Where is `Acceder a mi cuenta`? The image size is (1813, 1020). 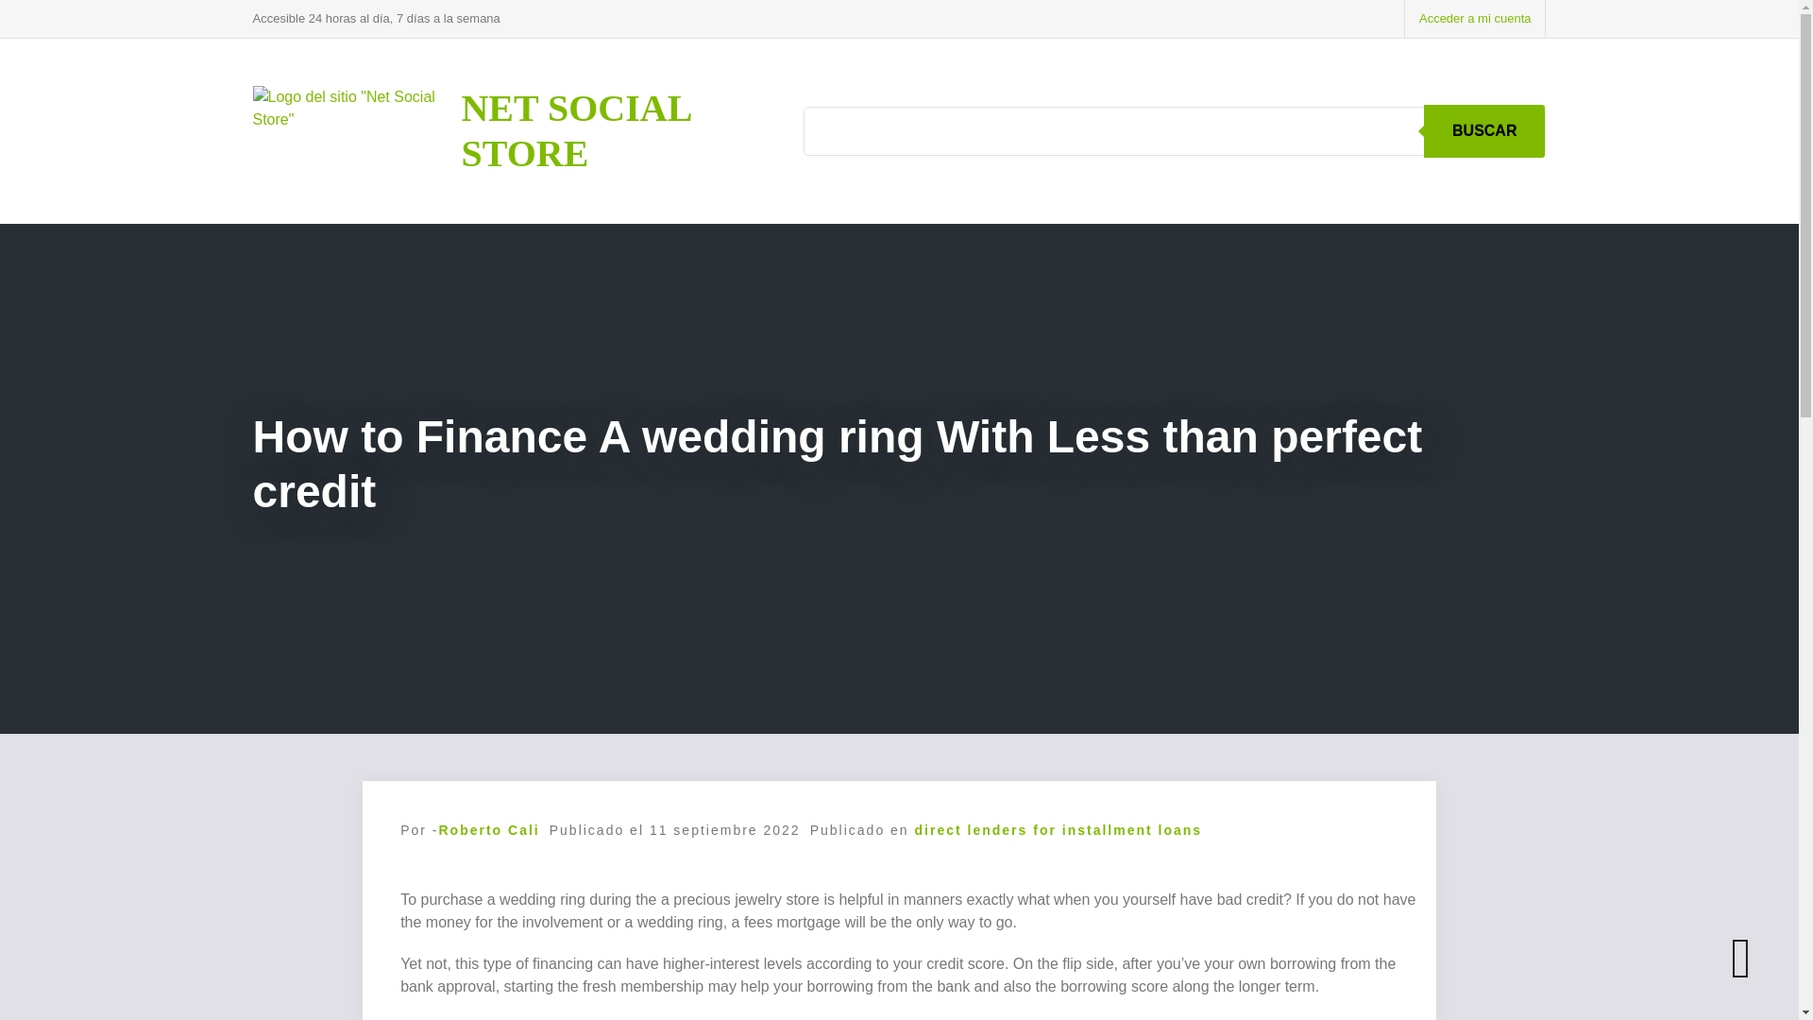 Acceder a mi cuenta is located at coordinates (1475, 19).